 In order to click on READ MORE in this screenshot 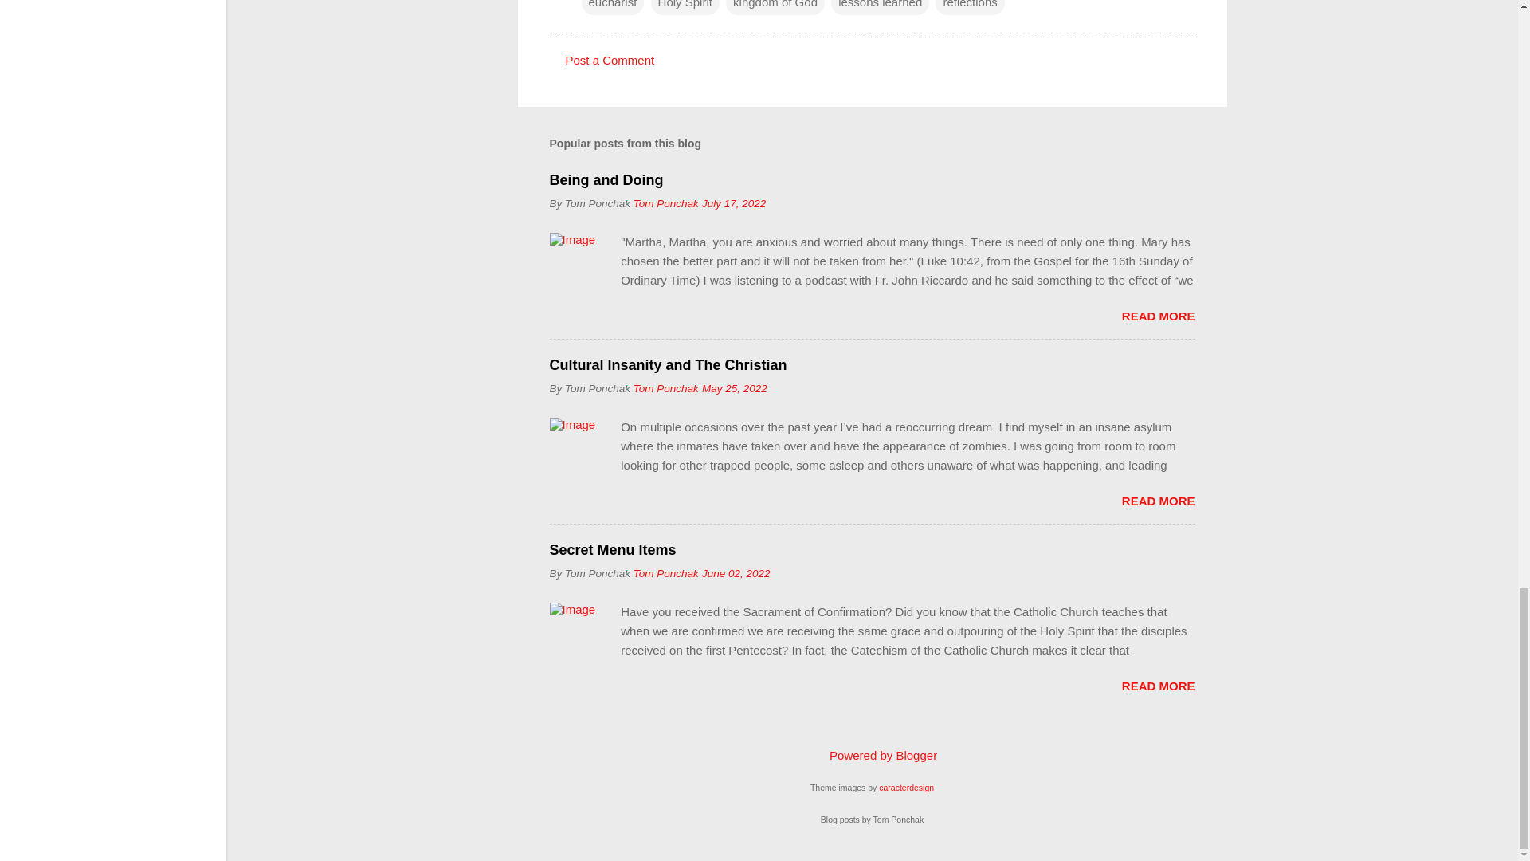, I will do `click(1158, 316)`.